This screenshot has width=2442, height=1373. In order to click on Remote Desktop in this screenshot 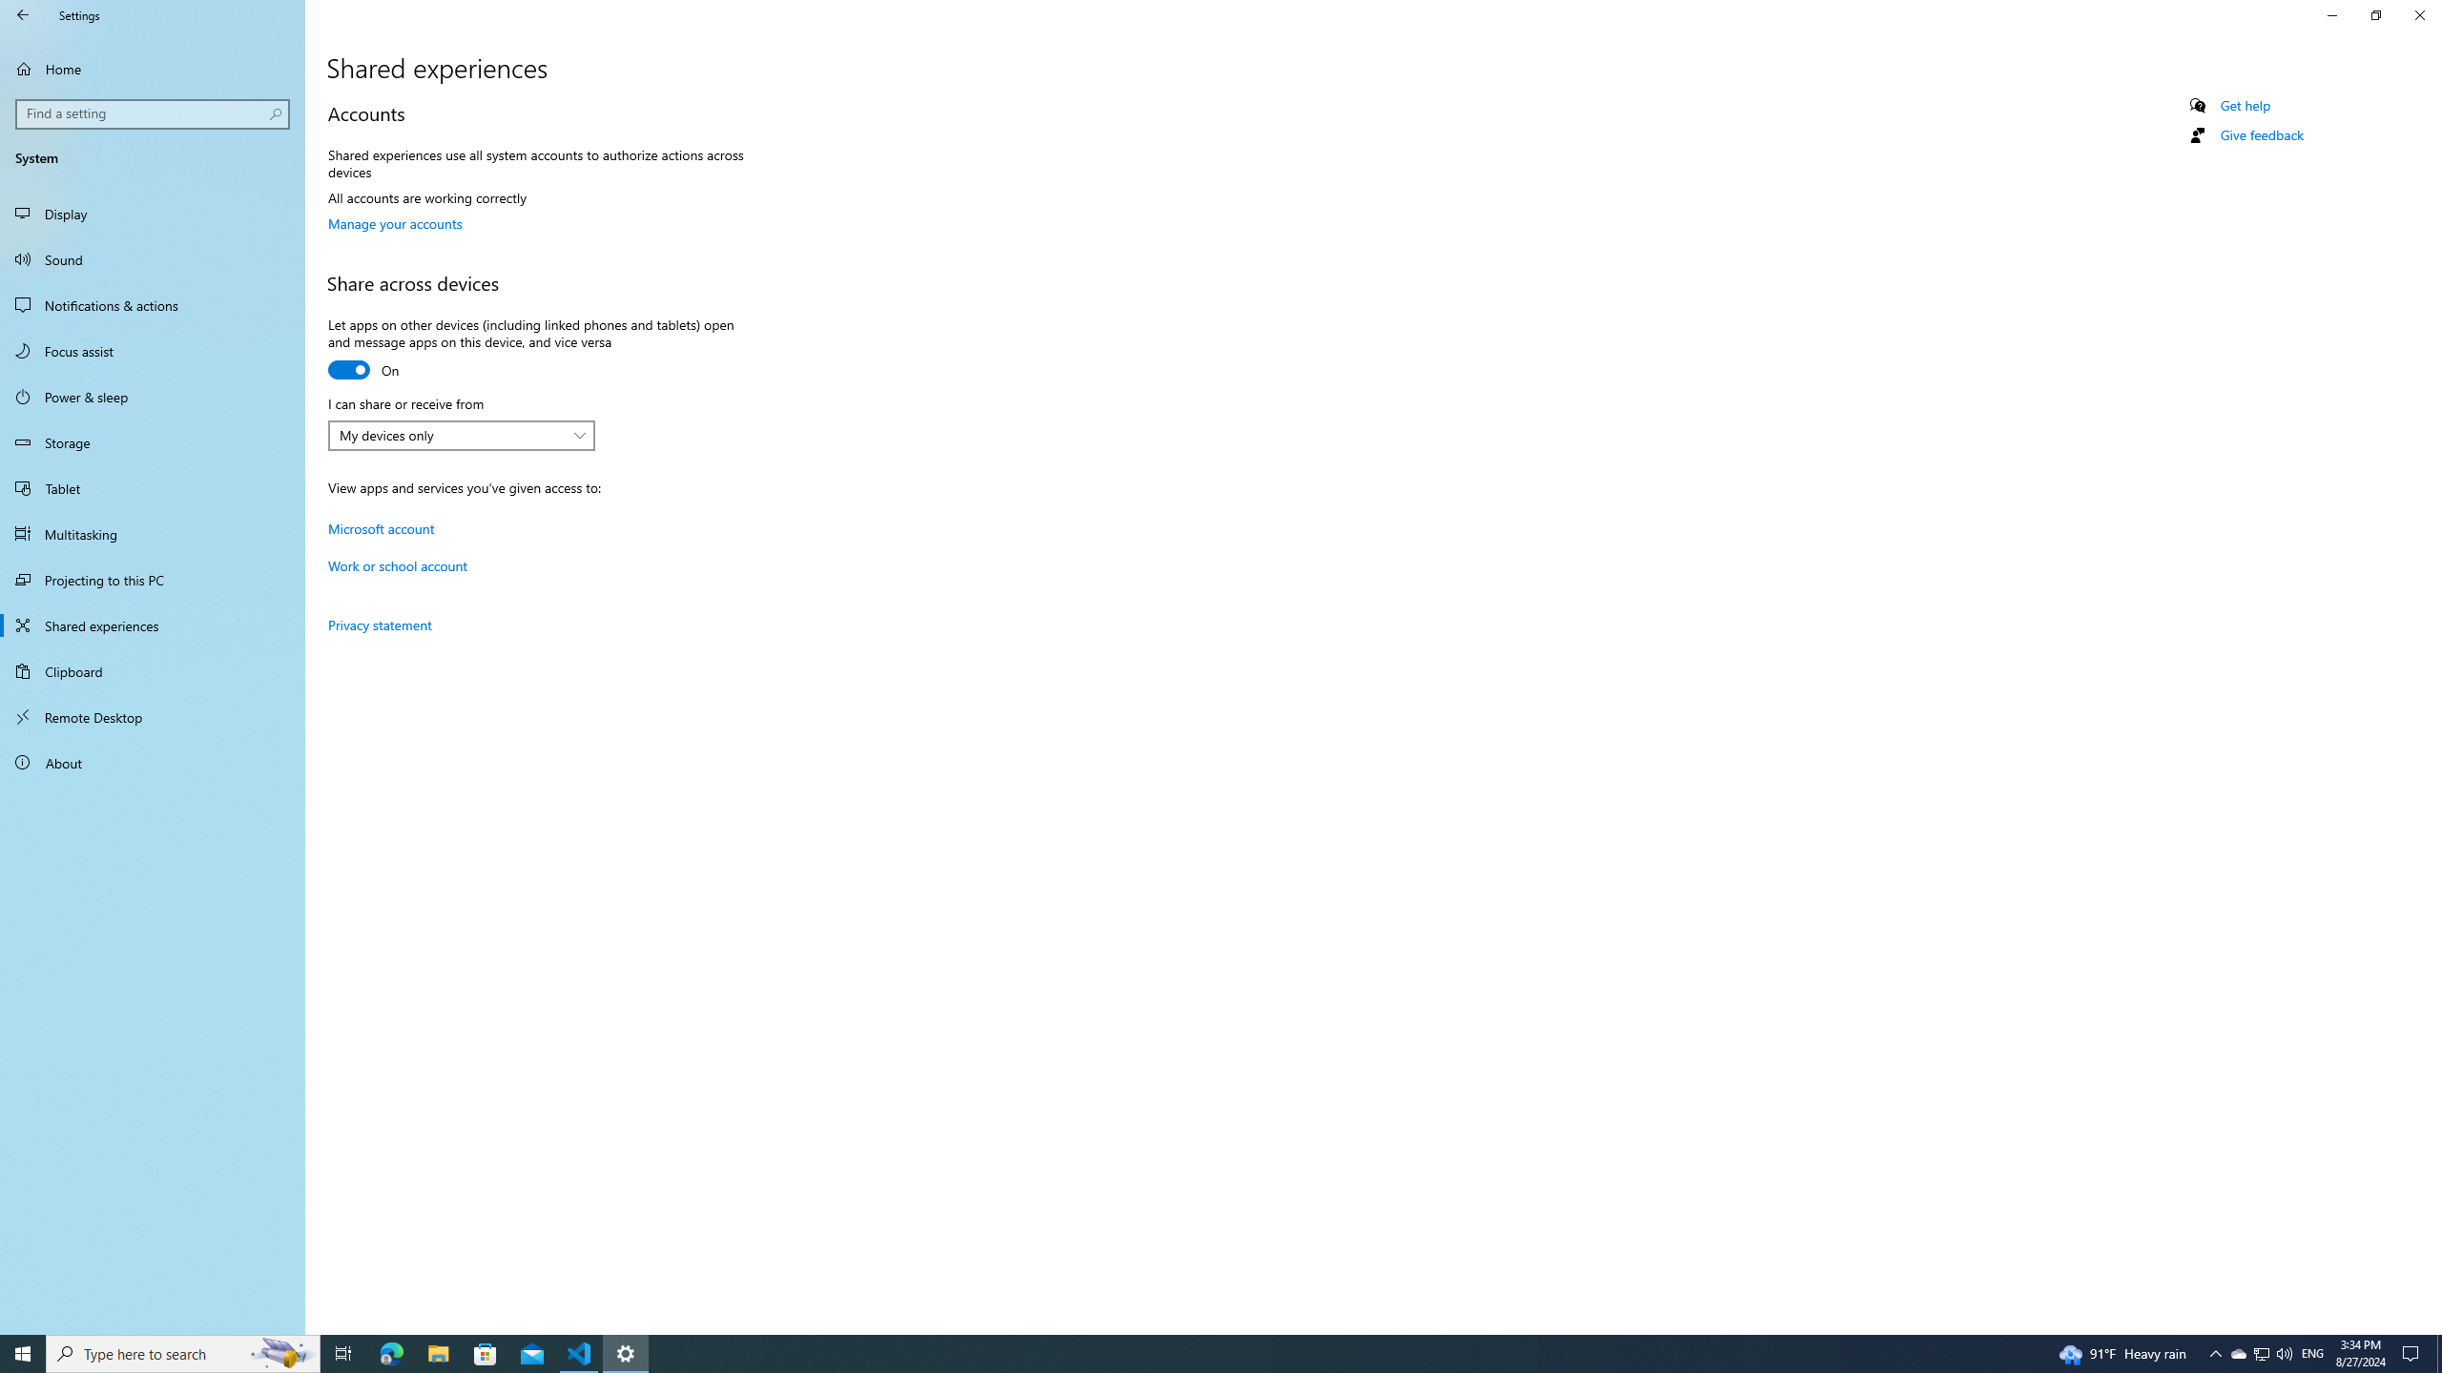, I will do `click(153, 717)`.